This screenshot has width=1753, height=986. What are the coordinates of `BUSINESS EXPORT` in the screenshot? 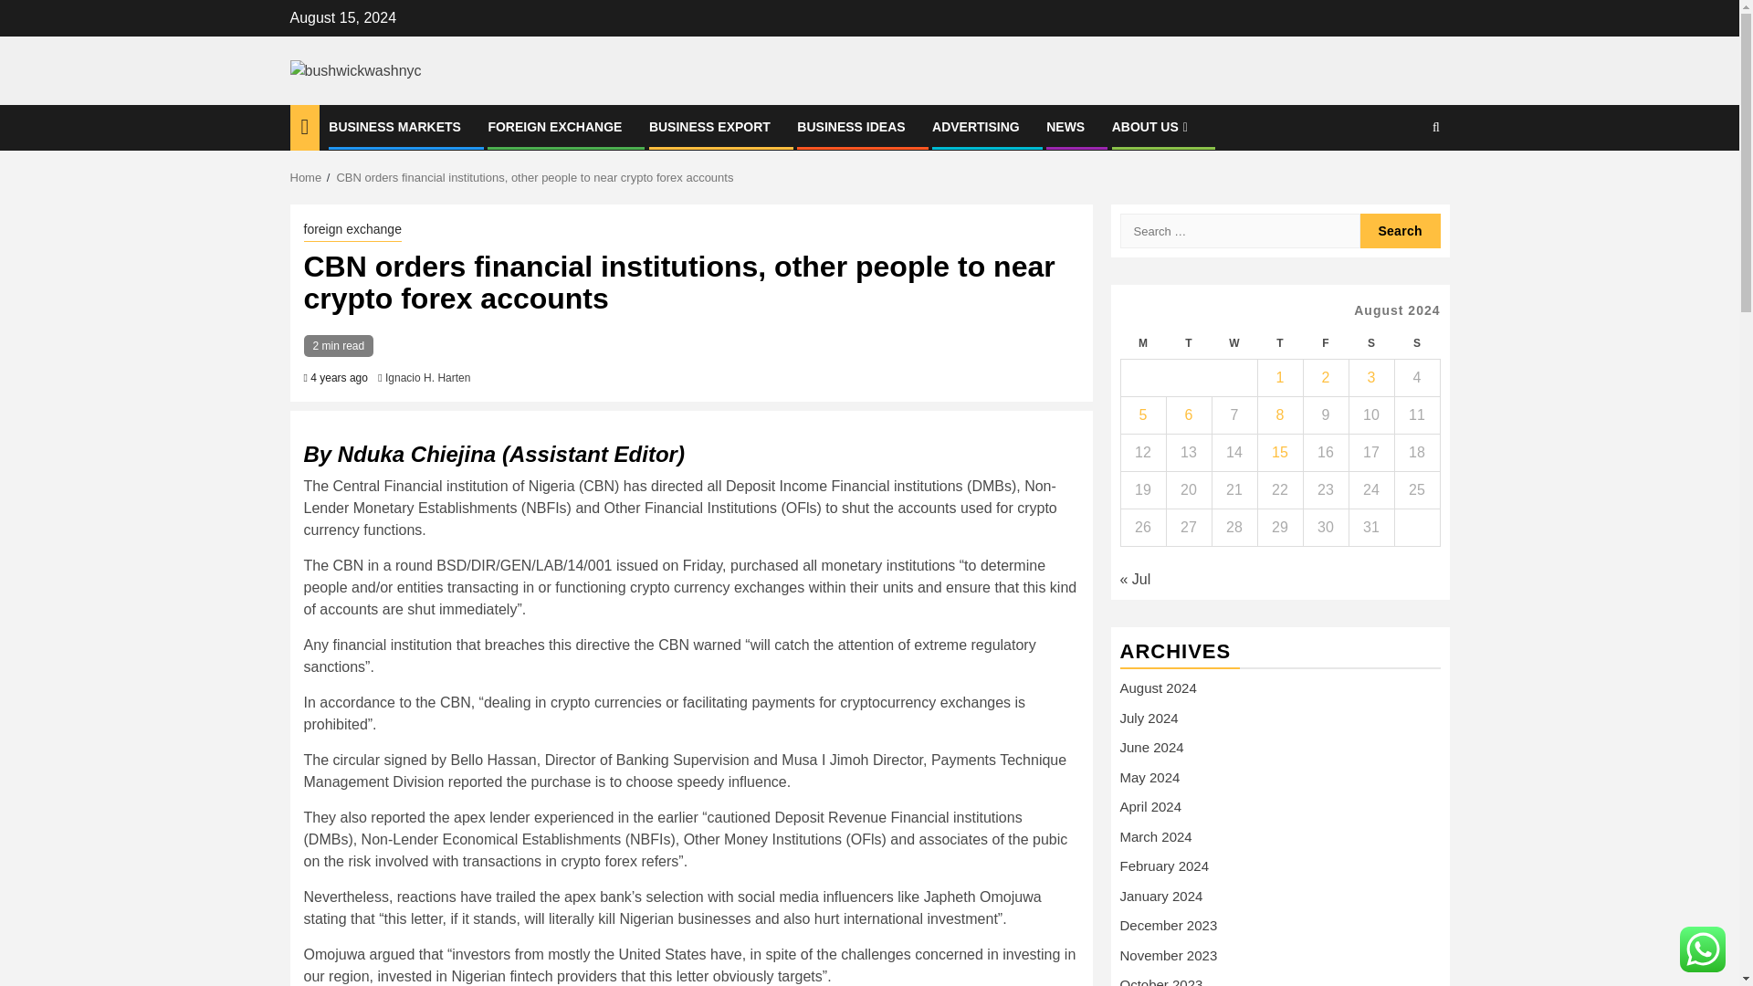 It's located at (709, 126).